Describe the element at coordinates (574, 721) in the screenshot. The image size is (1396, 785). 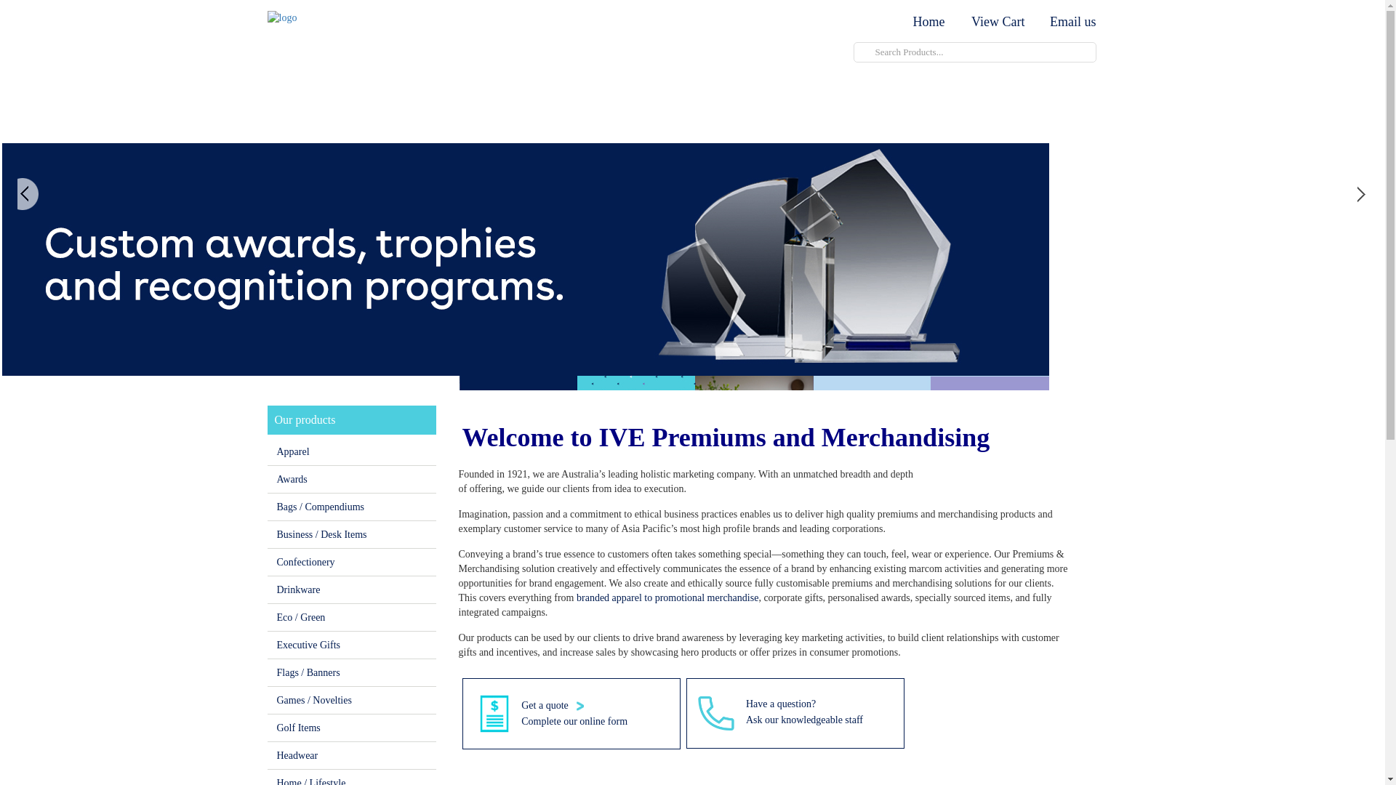
I see `Complete our online form` at that location.